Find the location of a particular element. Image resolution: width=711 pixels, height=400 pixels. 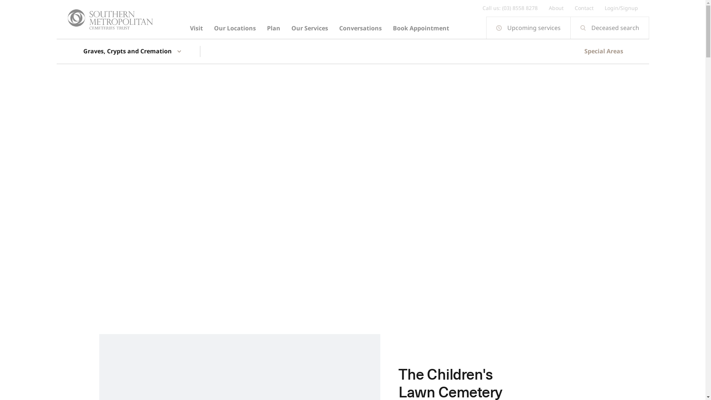

About is located at coordinates (556, 8).